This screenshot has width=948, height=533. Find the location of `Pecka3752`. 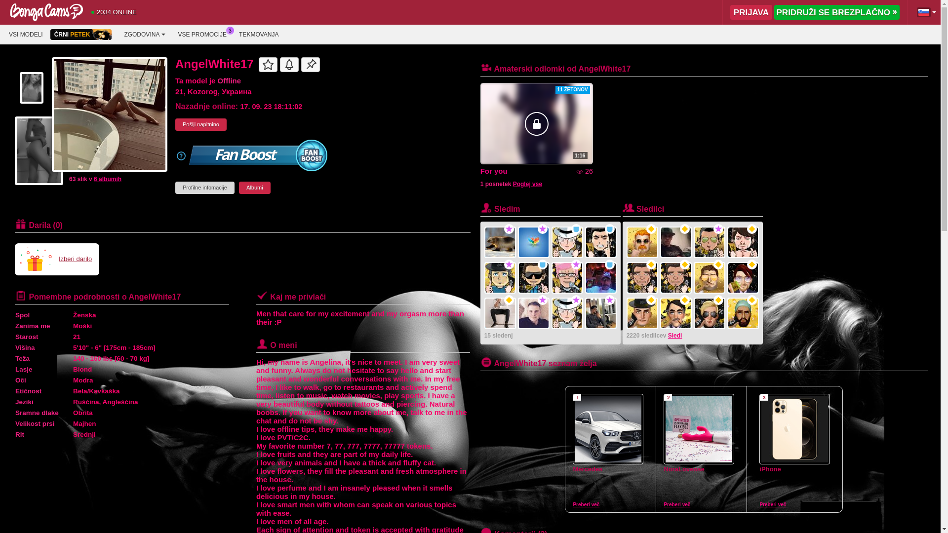

Pecka3752 is located at coordinates (676, 278).